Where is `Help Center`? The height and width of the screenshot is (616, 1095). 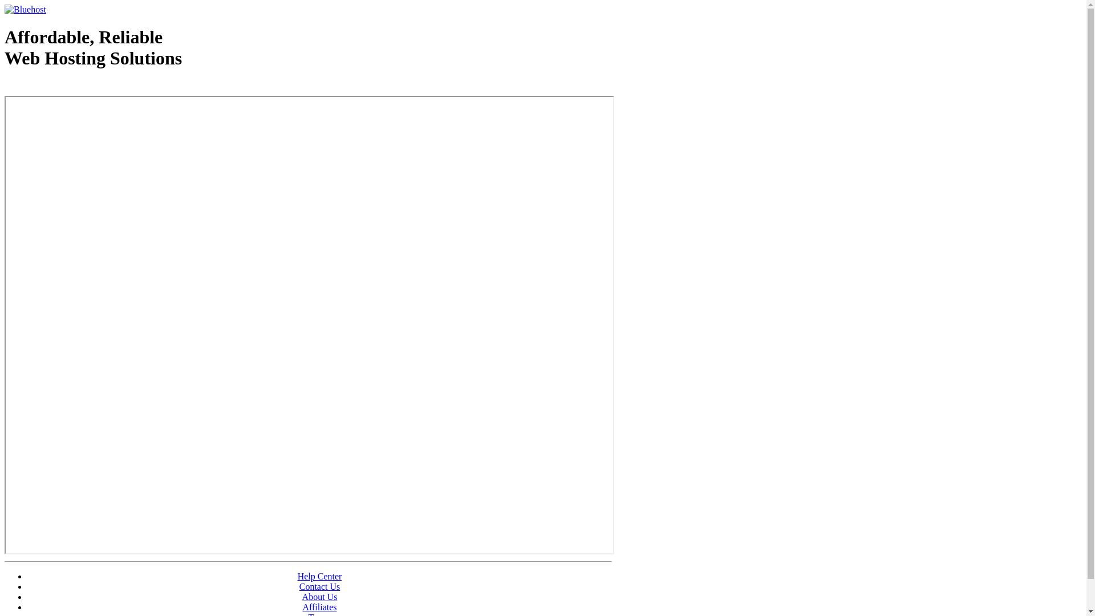 Help Center is located at coordinates (320, 576).